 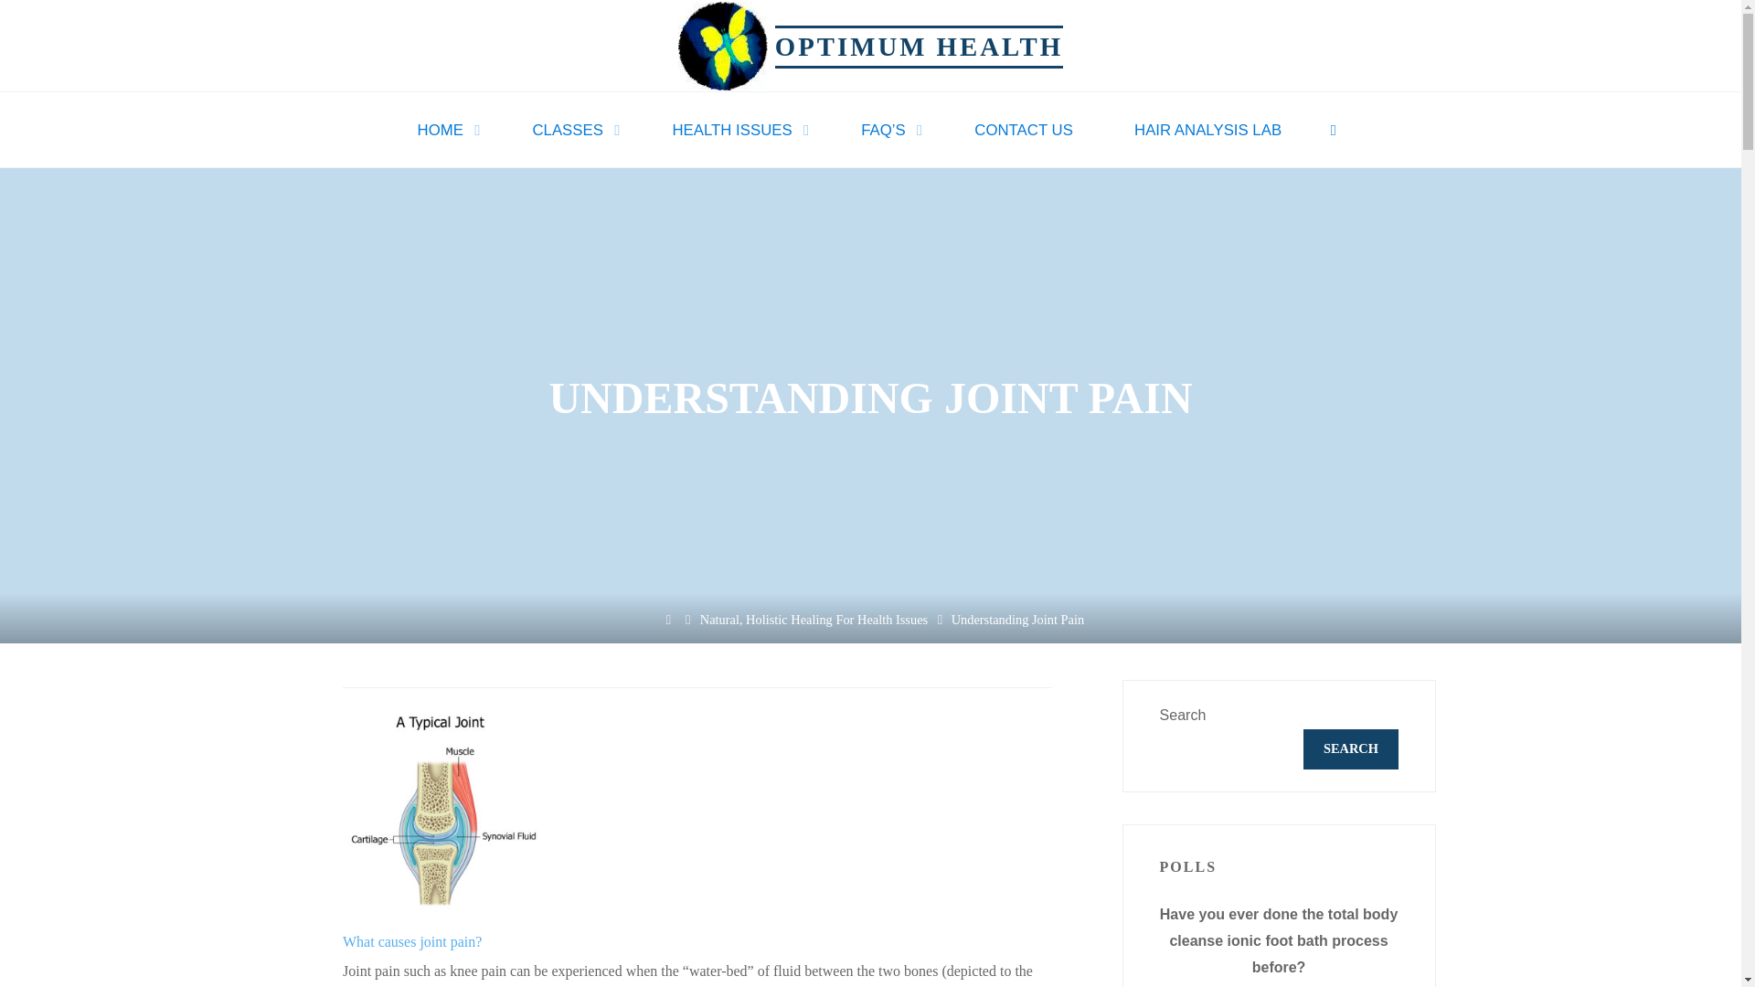 I want to click on Optimum Health, so click(x=722, y=44).